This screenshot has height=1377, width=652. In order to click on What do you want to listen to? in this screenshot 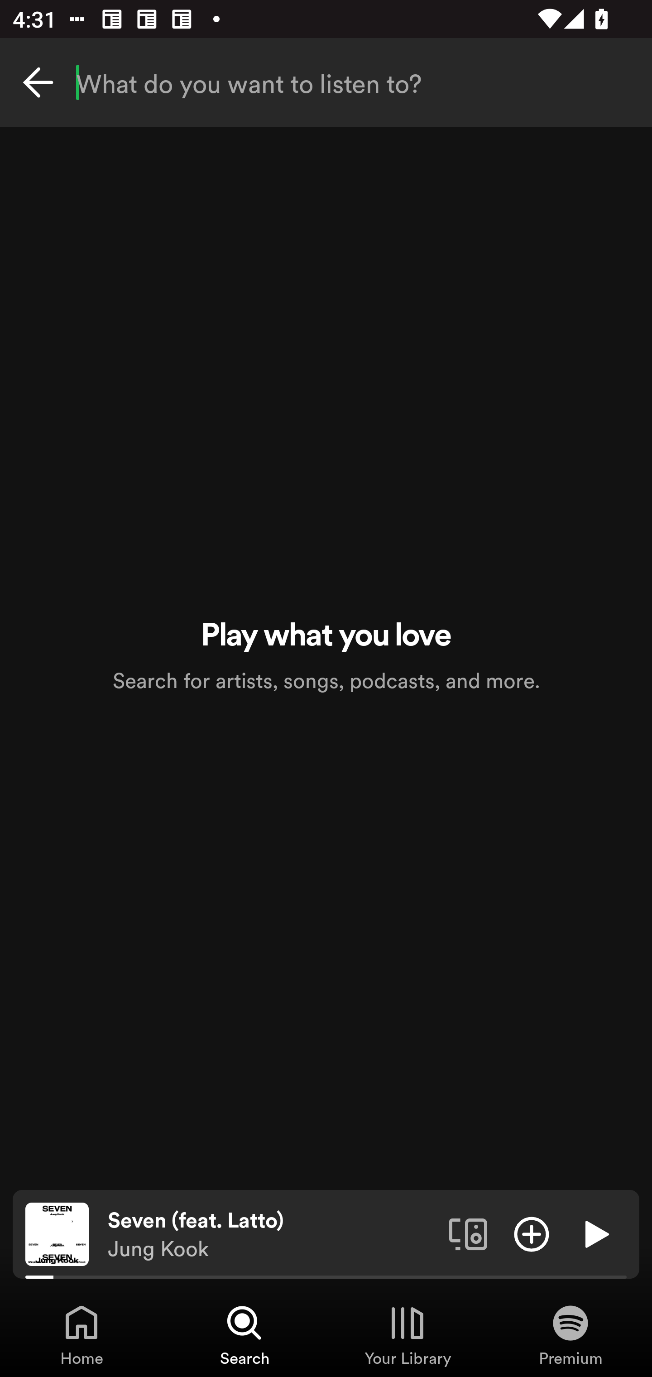, I will do `click(326, 82)`.